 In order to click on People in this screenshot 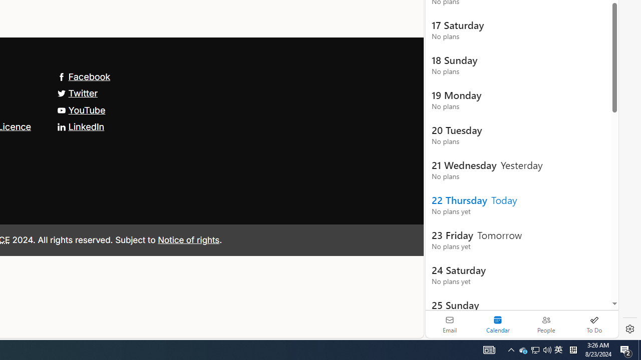, I will do `click(546, 324)`.